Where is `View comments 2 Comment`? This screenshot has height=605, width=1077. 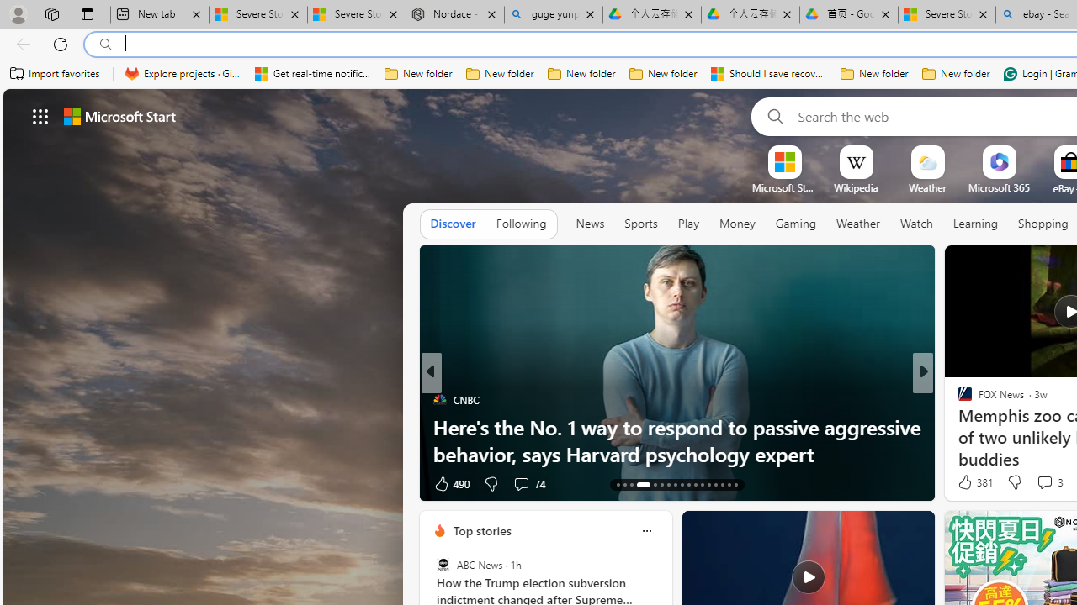
View comments 2 Comment is located at coordinates (1038, 482).